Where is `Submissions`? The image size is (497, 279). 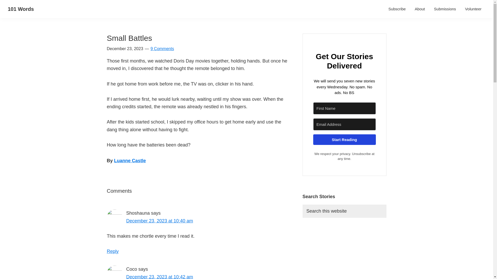
Submissions is located at coordinates (445, 9).